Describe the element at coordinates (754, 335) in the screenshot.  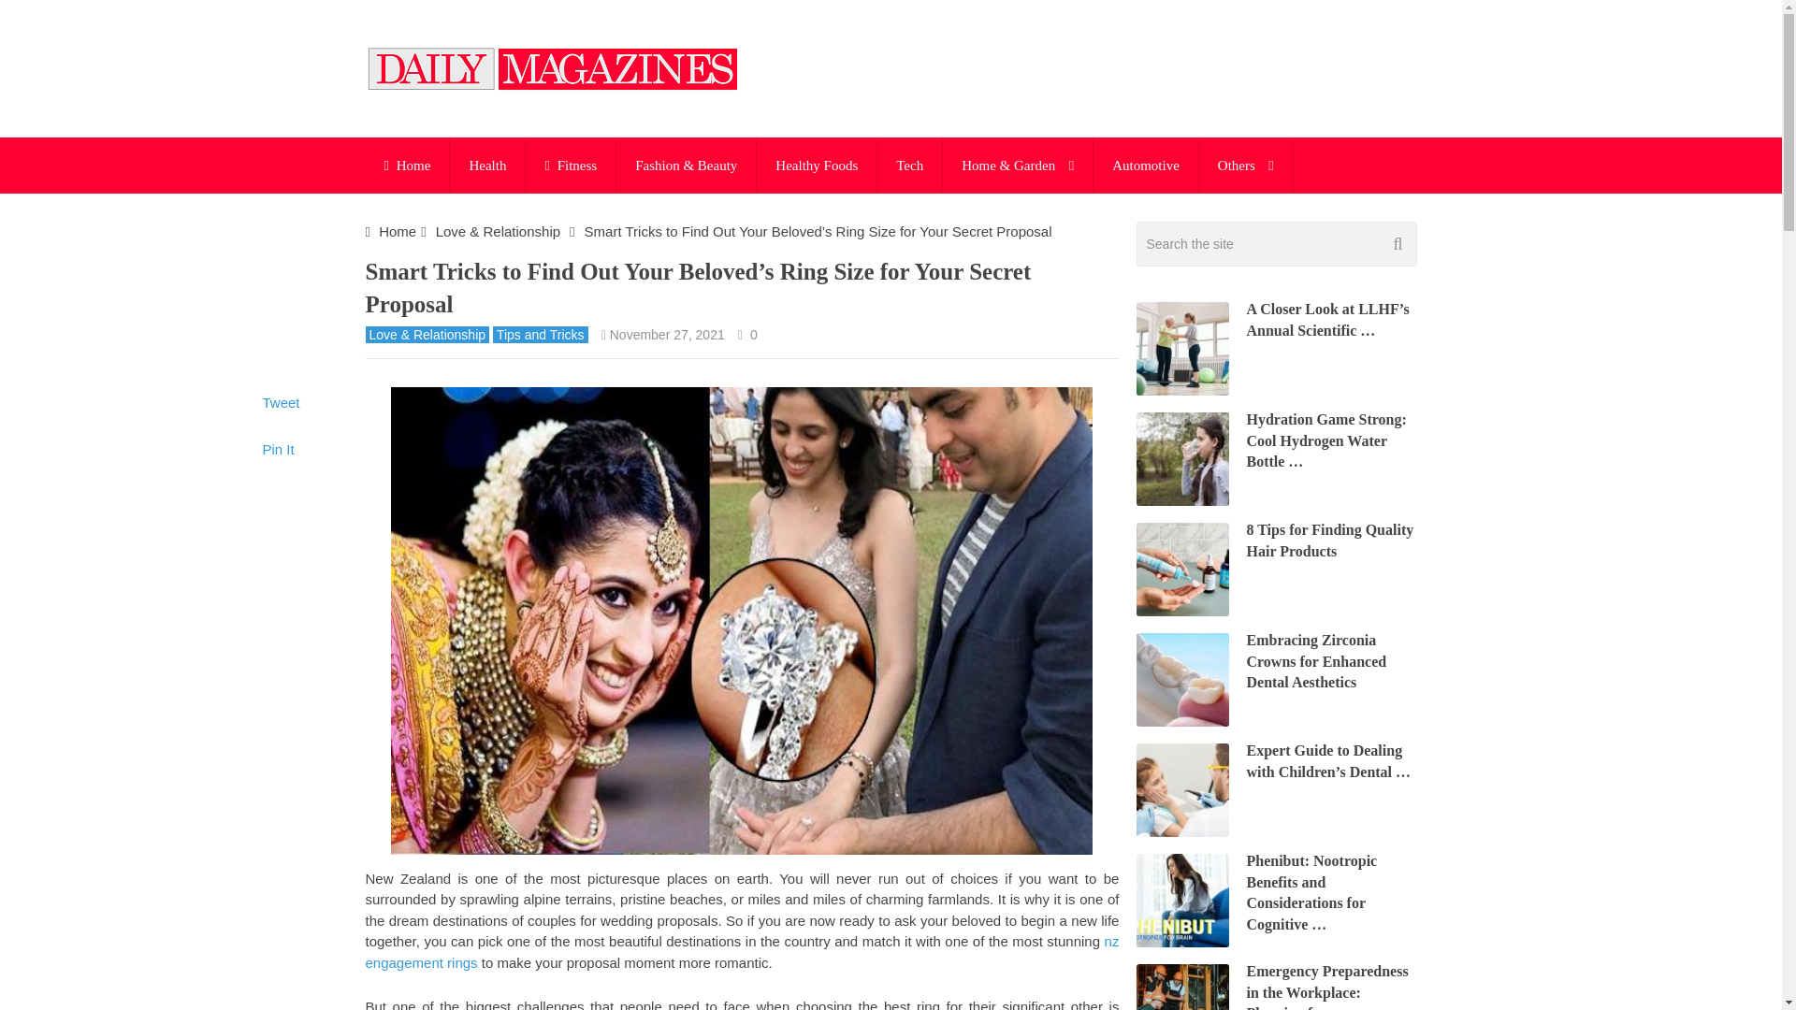
I see `0` at that location.